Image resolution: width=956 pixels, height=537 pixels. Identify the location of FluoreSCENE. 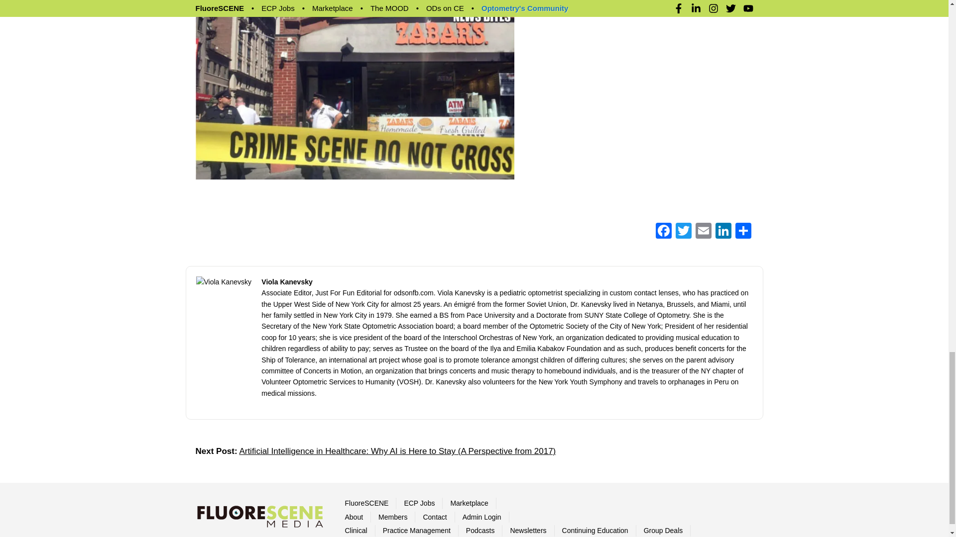
(366, 486).